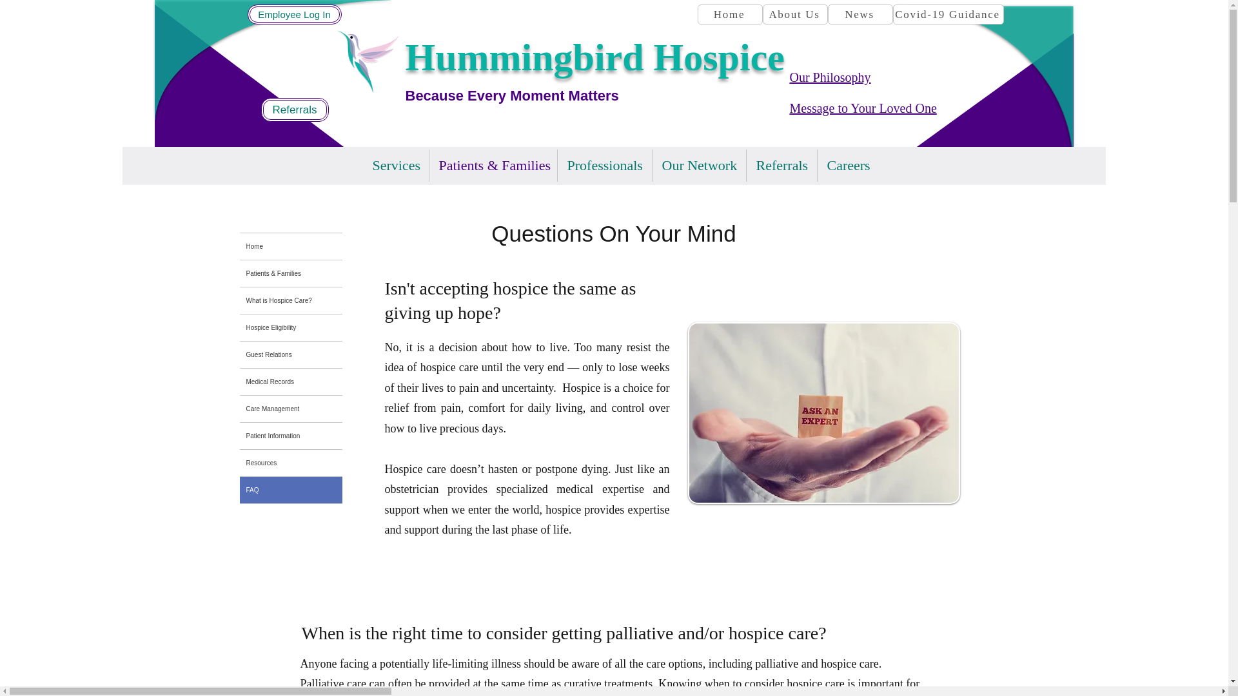  I want to click on Our Philosophy, so click(829, 77).